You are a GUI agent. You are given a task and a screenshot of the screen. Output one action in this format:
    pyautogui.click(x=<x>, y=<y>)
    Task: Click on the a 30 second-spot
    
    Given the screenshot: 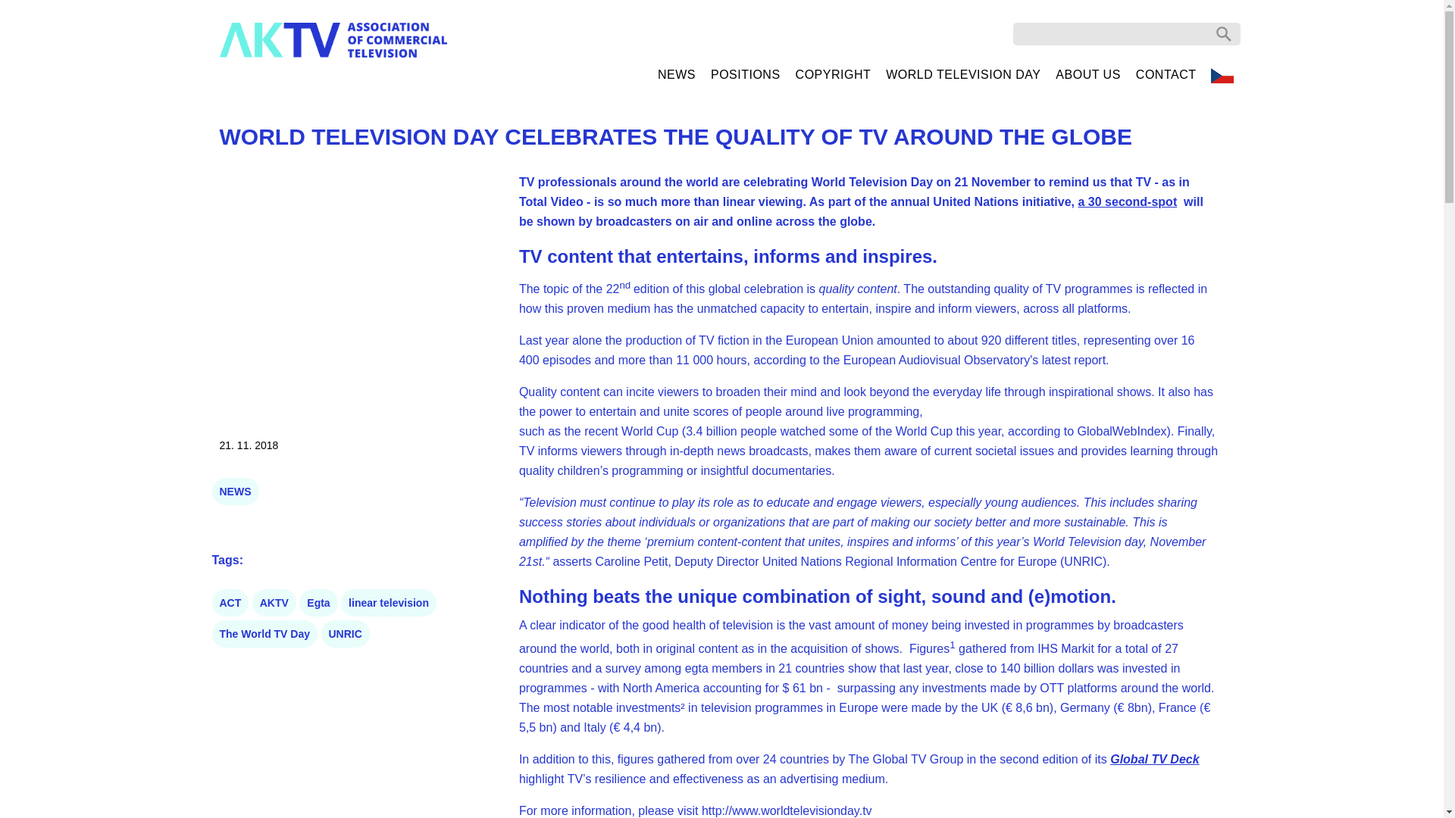 What is the action you would take?
    pyautogui.click(x=1128, y=201)
    